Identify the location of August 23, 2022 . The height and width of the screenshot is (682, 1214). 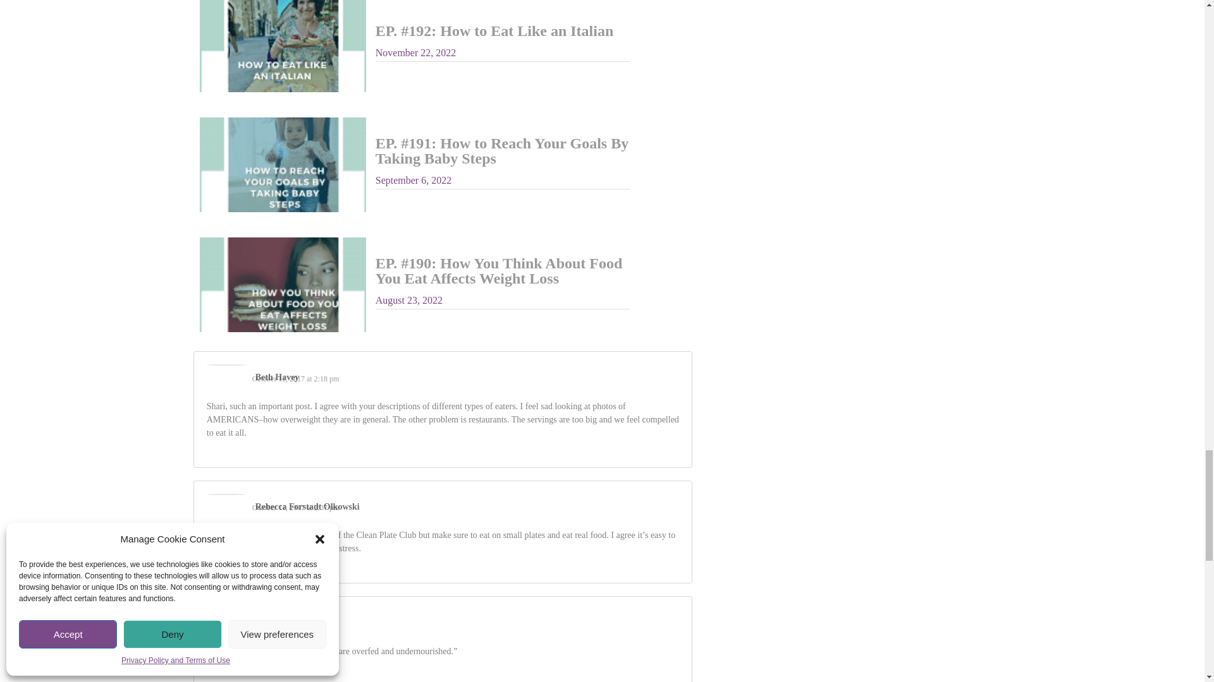
(408, 299).